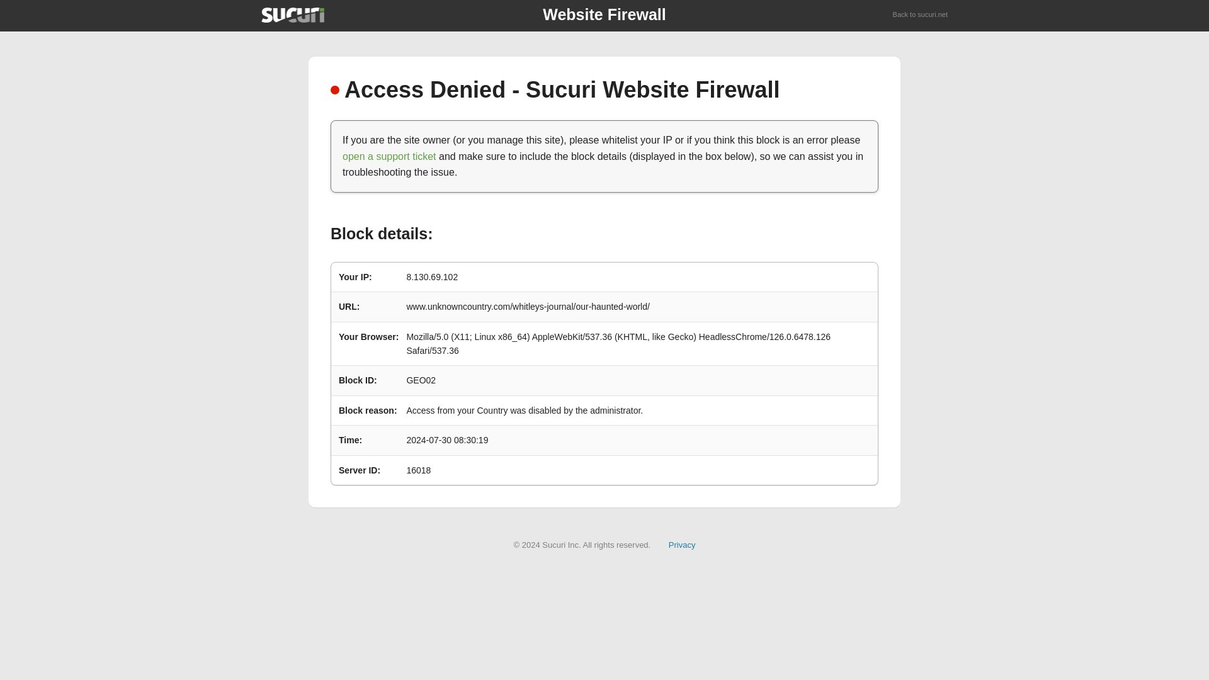 Image resolution: width=1209 pixels, height=680 pixels. What do you see at coordinates (682, 544) in the screenshot?
I see `Privacy` at bounding box center [682, 544].